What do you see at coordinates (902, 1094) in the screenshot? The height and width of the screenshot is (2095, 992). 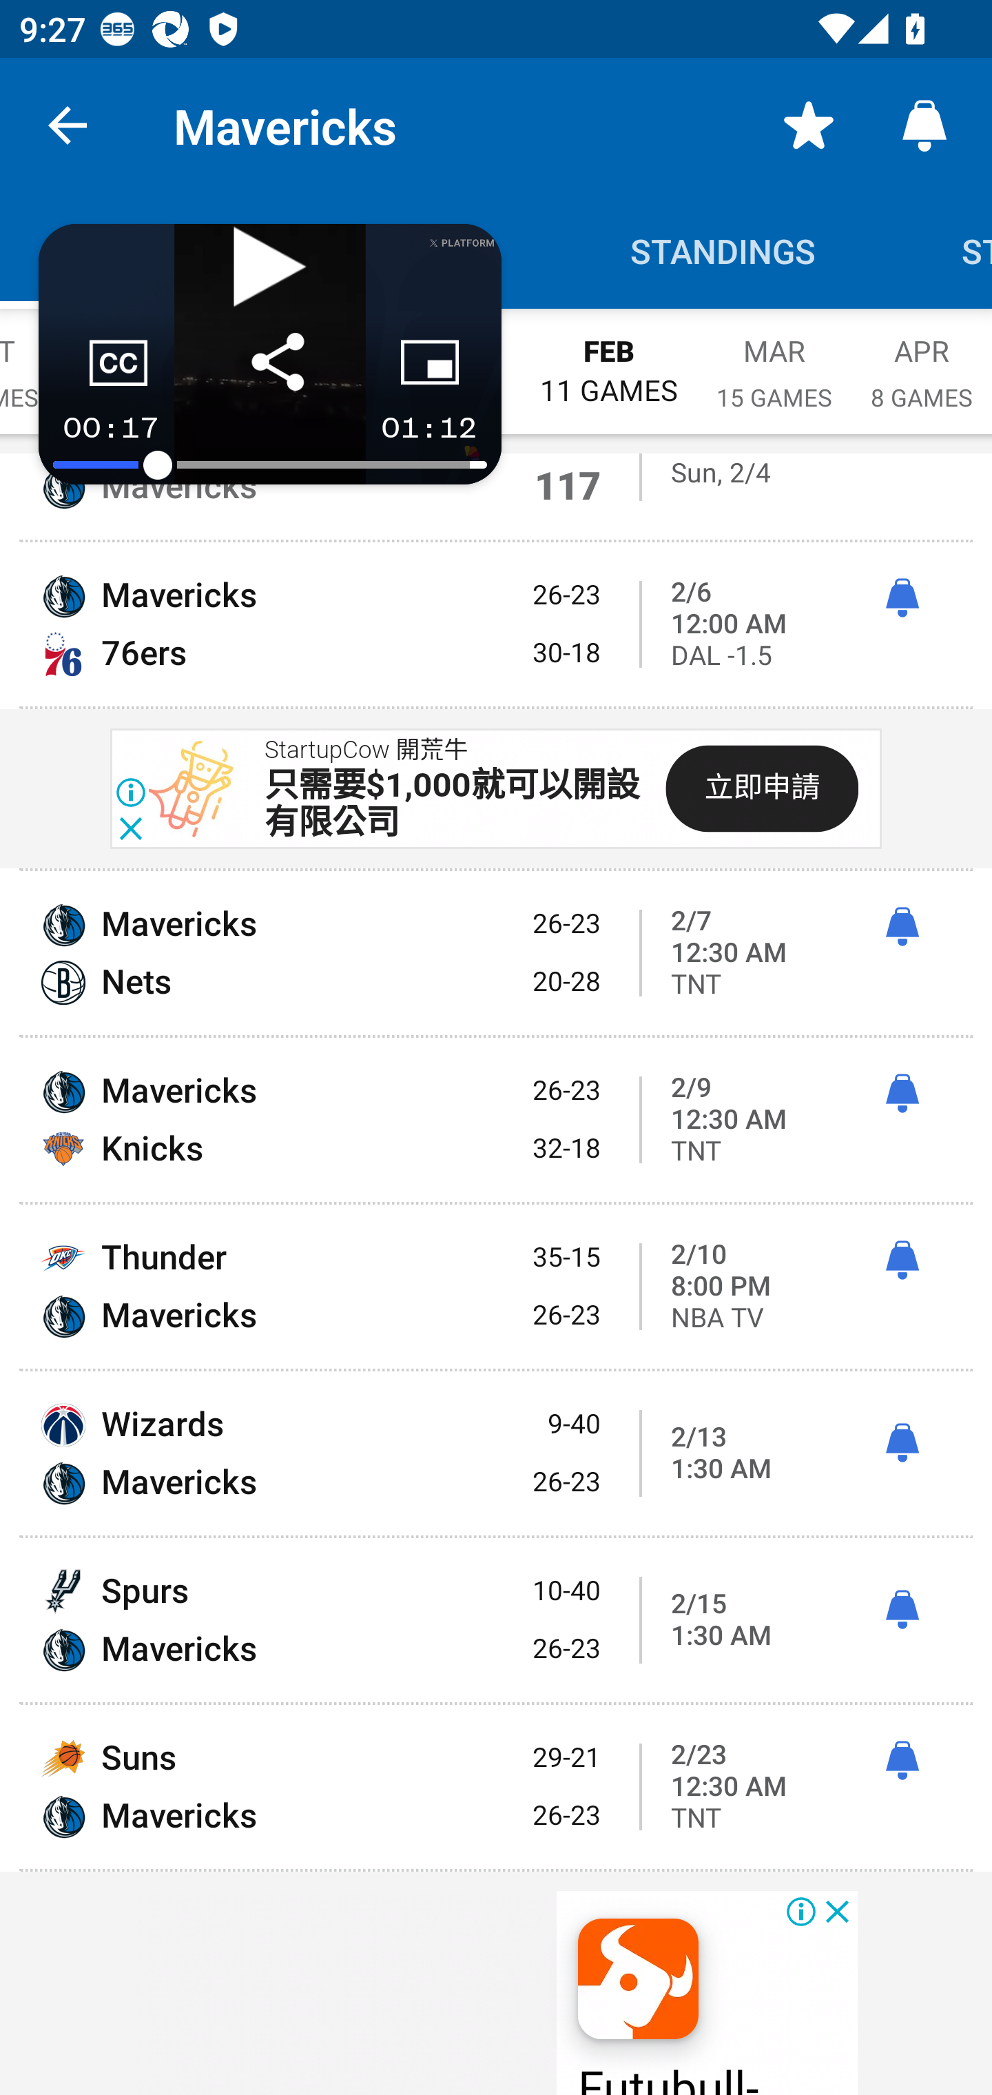 I see `ì` at bounding box center [902, 1094].